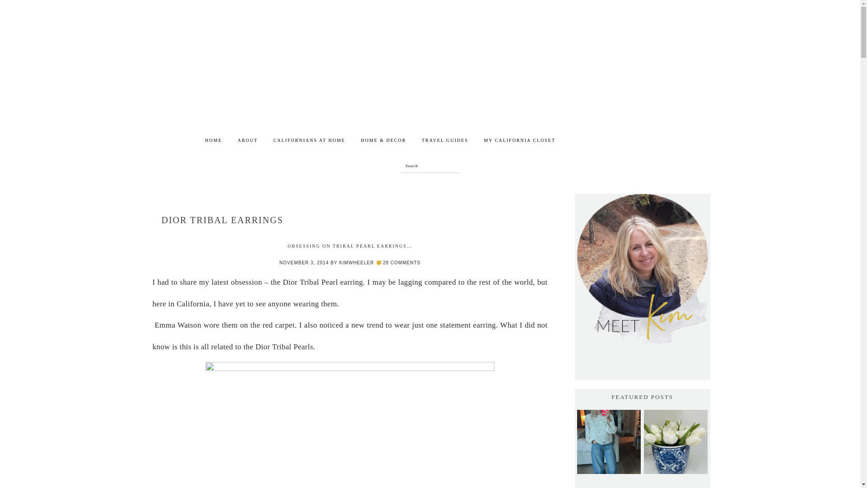  I want to click on NORTHERN CALIFORNIA STYLE, so click(407, 125).